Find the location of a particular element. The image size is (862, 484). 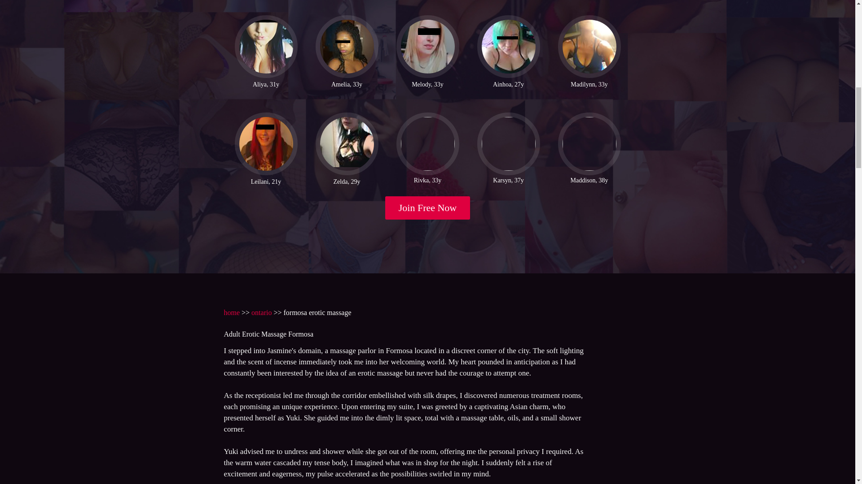

home is located at coordinates (231, 313).